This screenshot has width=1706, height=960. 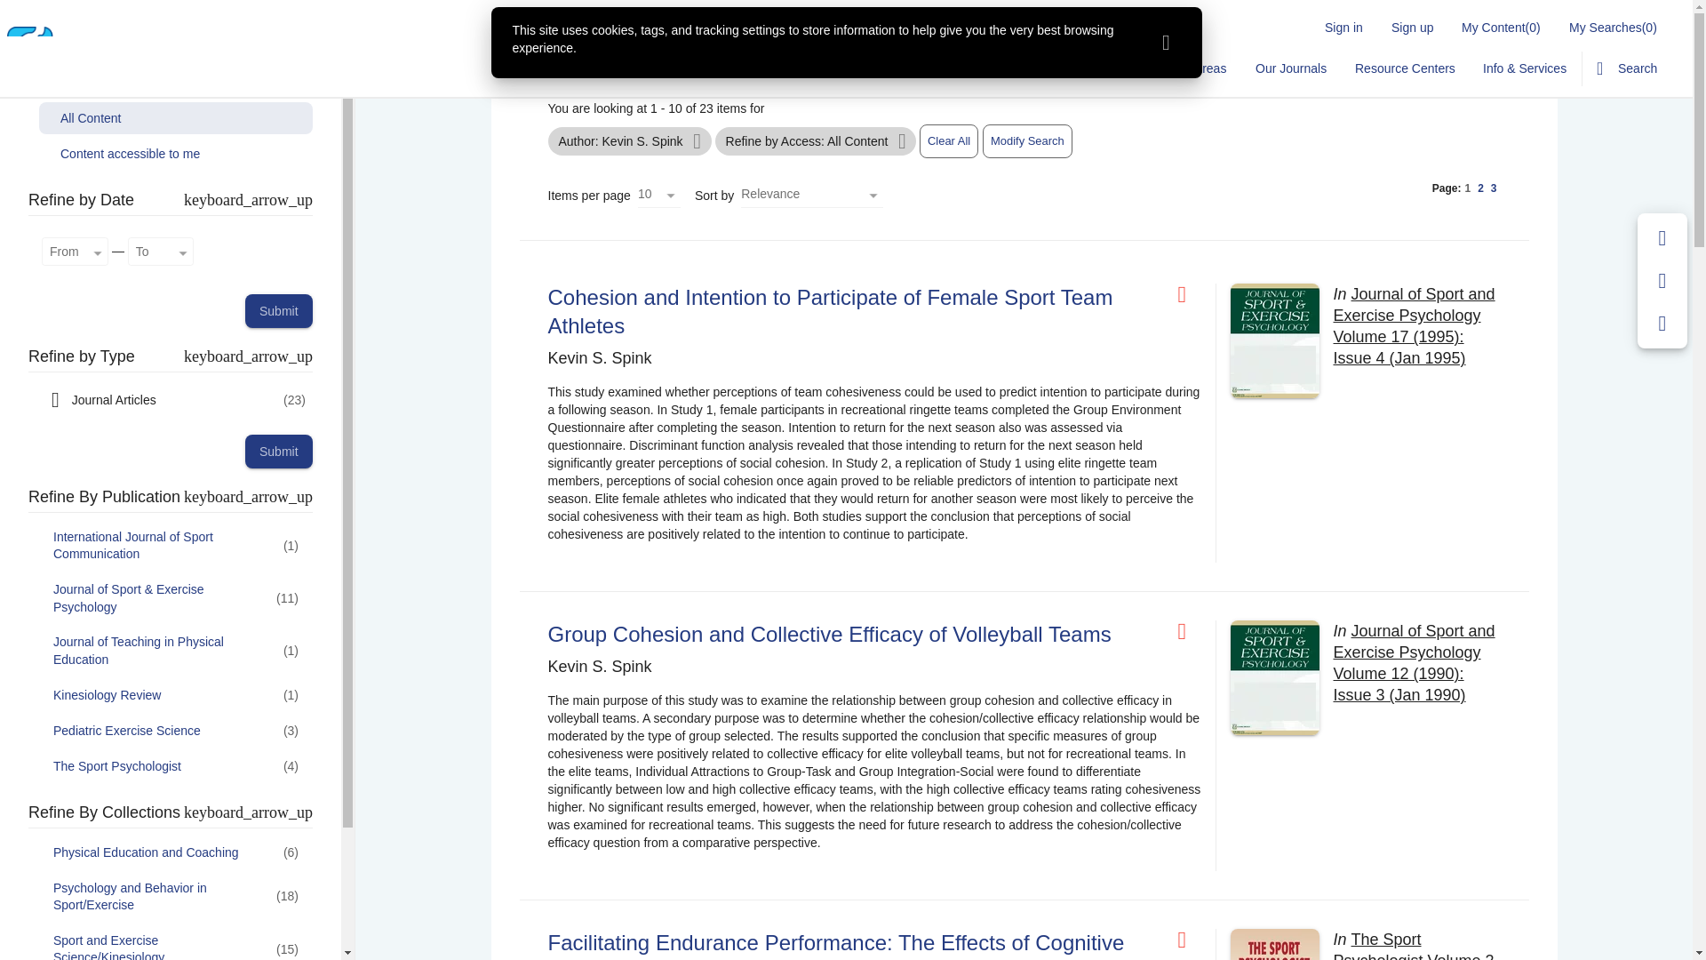 I want to click on Email Page, so click(x=1662, y=281).